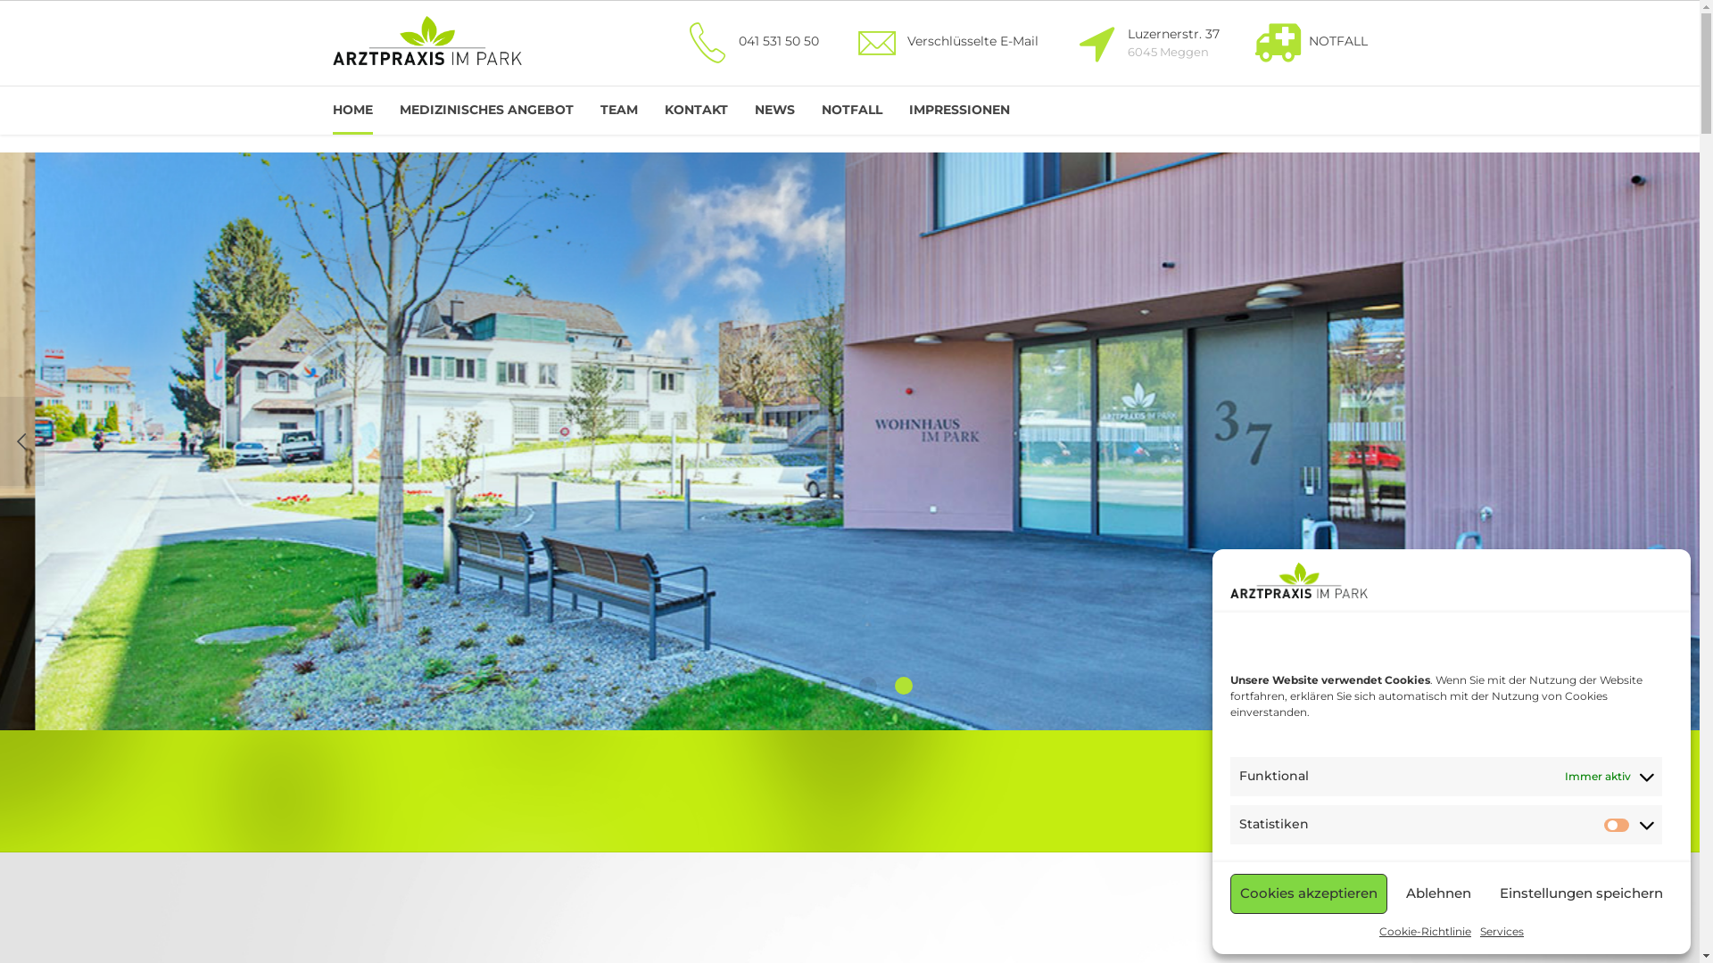 The width and height of the screenshot is (1713, 963). Describe the element at coordinates (1310, 43) in the screenshot. I see `NOTFALL` at that location.